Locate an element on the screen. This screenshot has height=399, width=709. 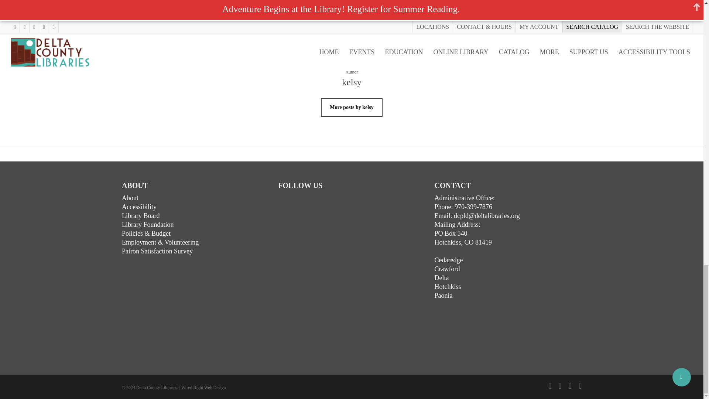
Facebook Posts is located at coordinates (333, 267).